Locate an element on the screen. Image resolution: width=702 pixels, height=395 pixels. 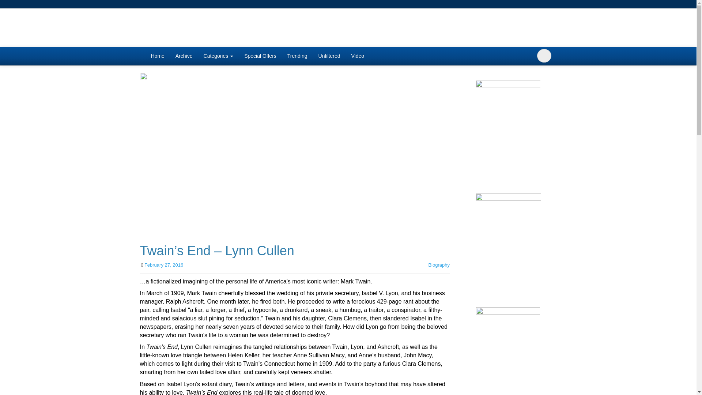
Archive is located at coordinates (184, 56).